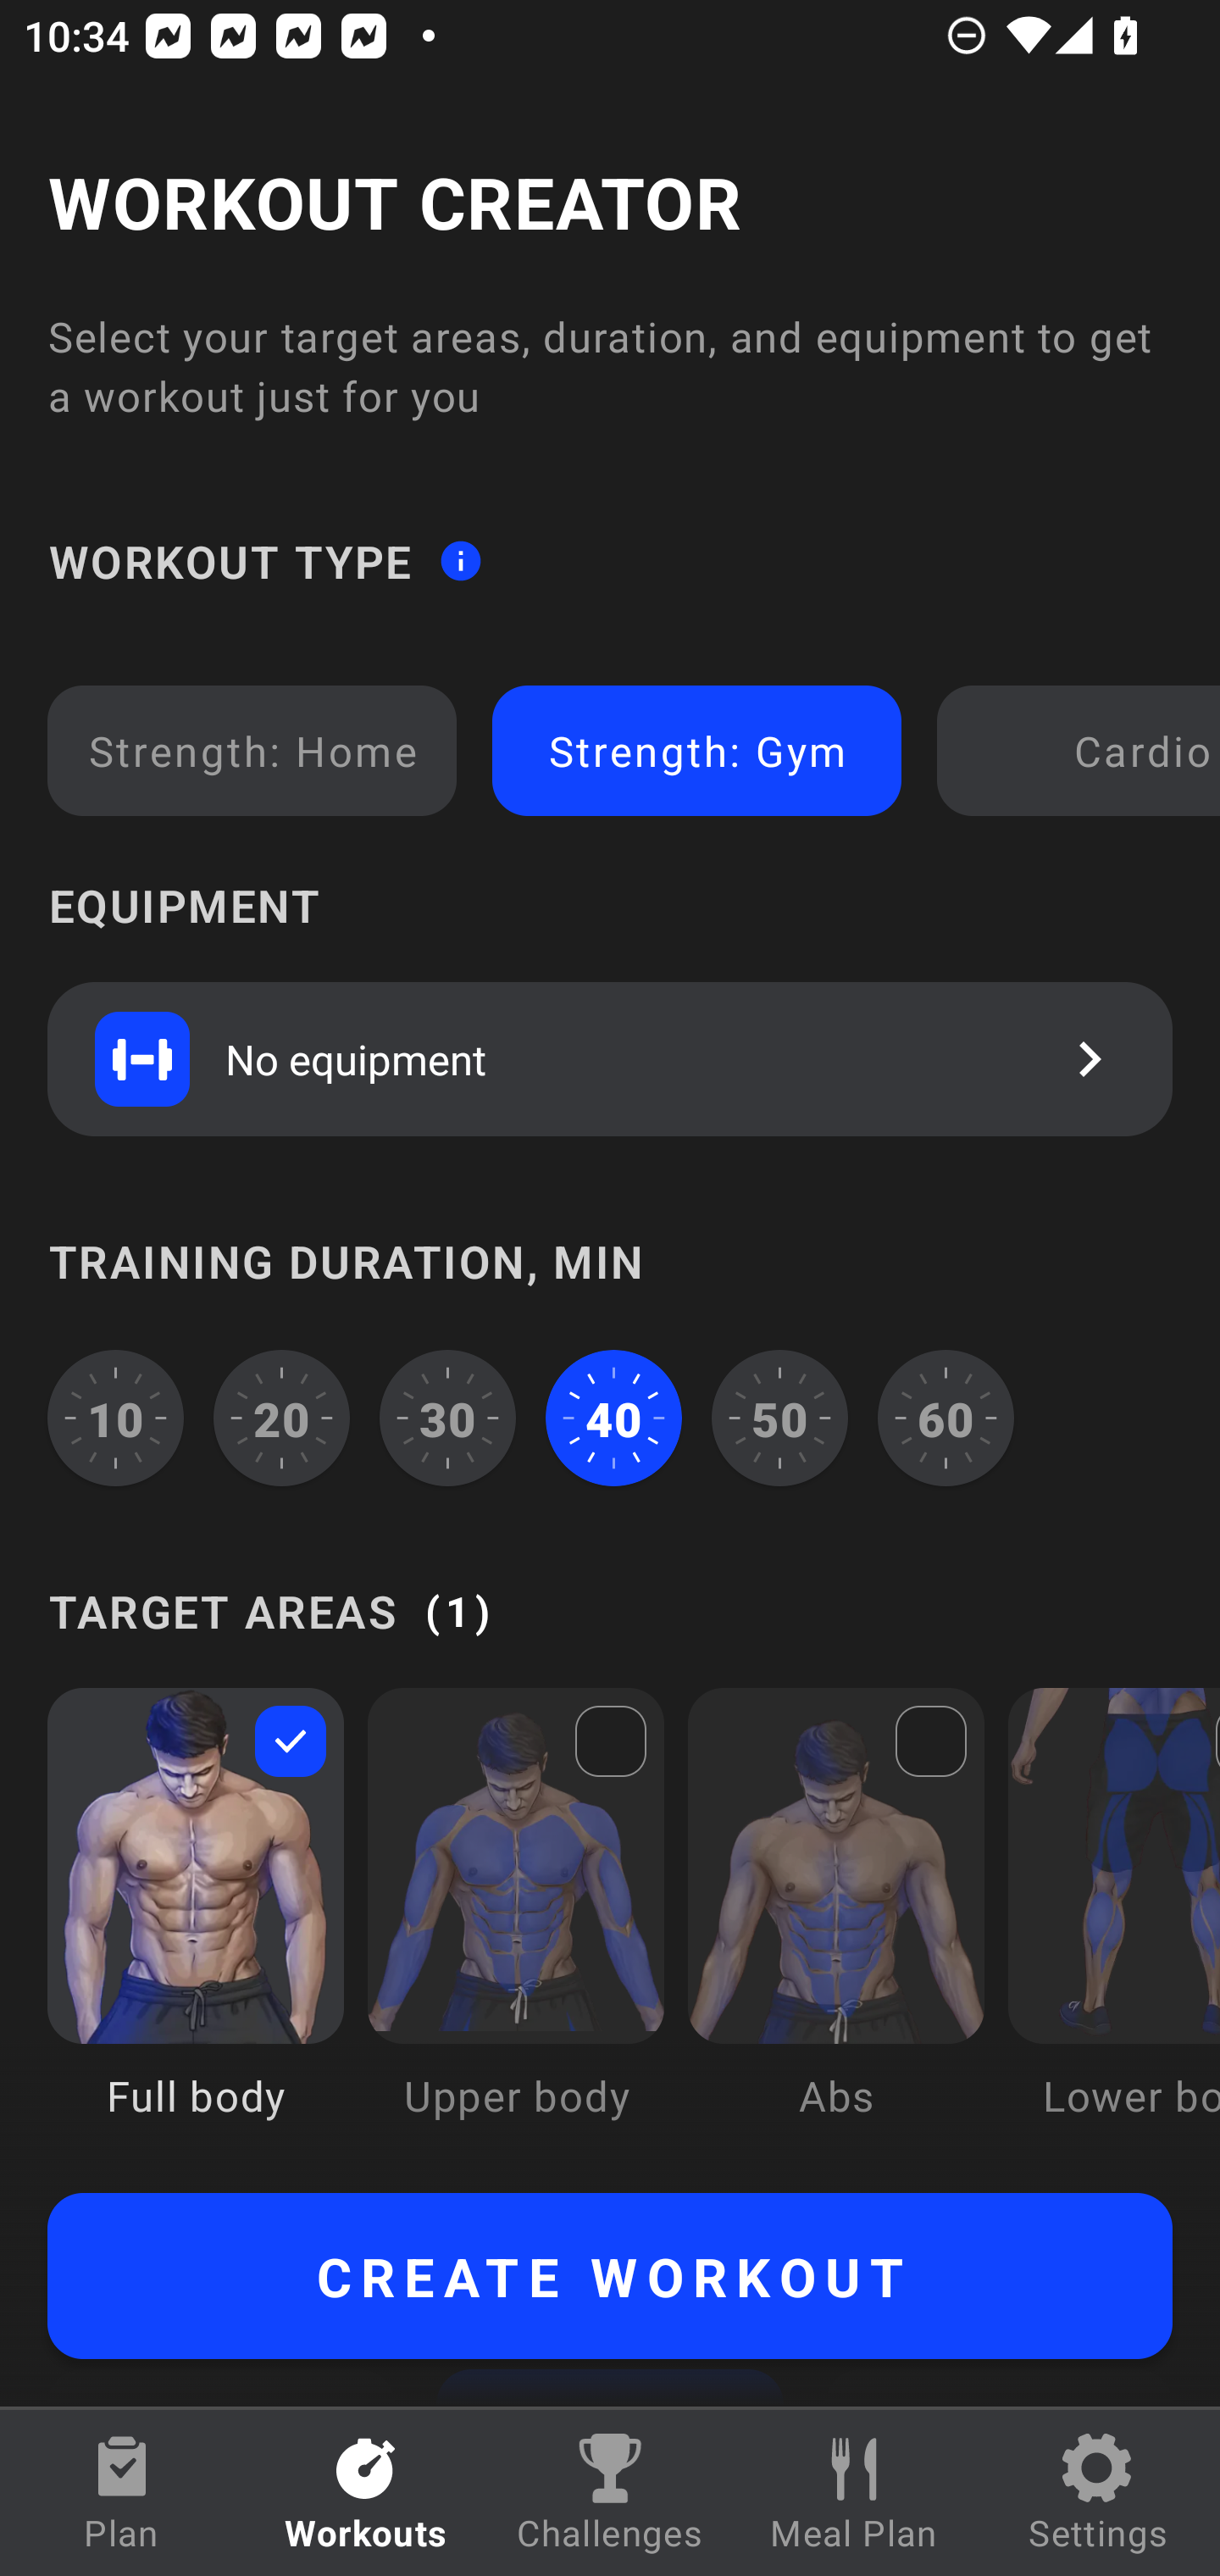 This screenshot has height=2576, width=1220. I want to click on Abs, so click(836, 1927).